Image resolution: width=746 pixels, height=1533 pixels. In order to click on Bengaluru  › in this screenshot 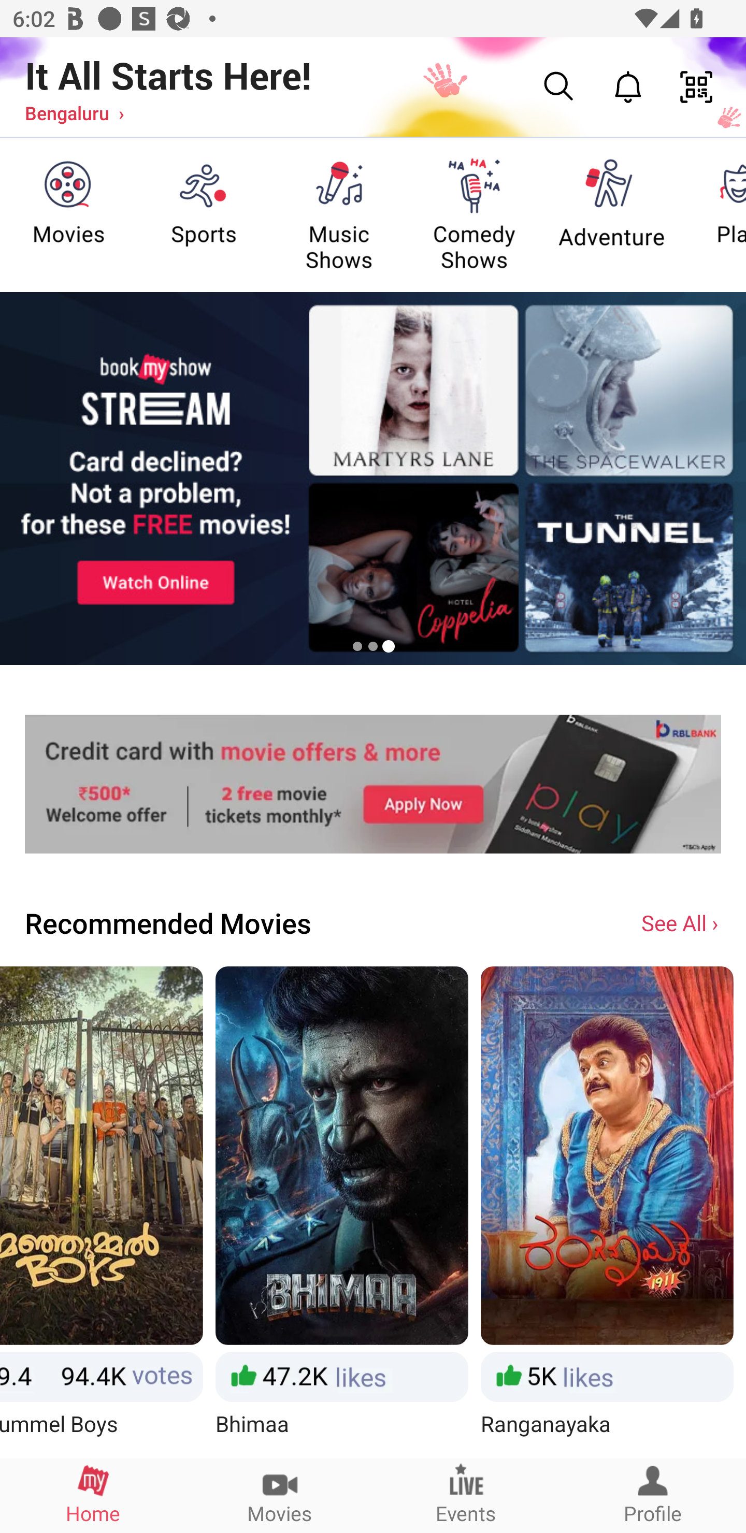, I will do `click(75, 112)`.